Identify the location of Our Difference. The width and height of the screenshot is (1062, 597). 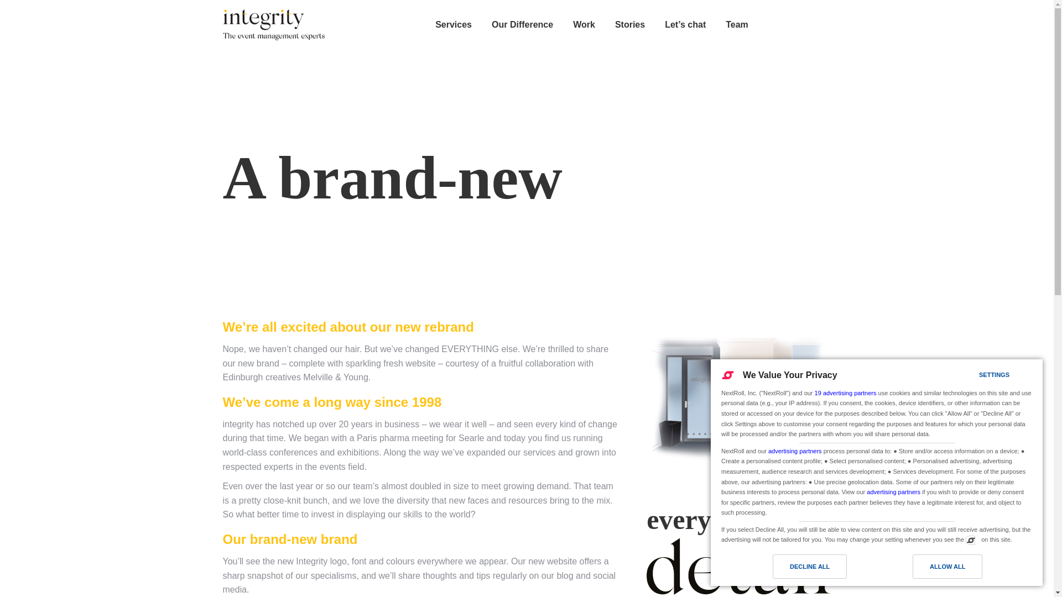
(522, 25).